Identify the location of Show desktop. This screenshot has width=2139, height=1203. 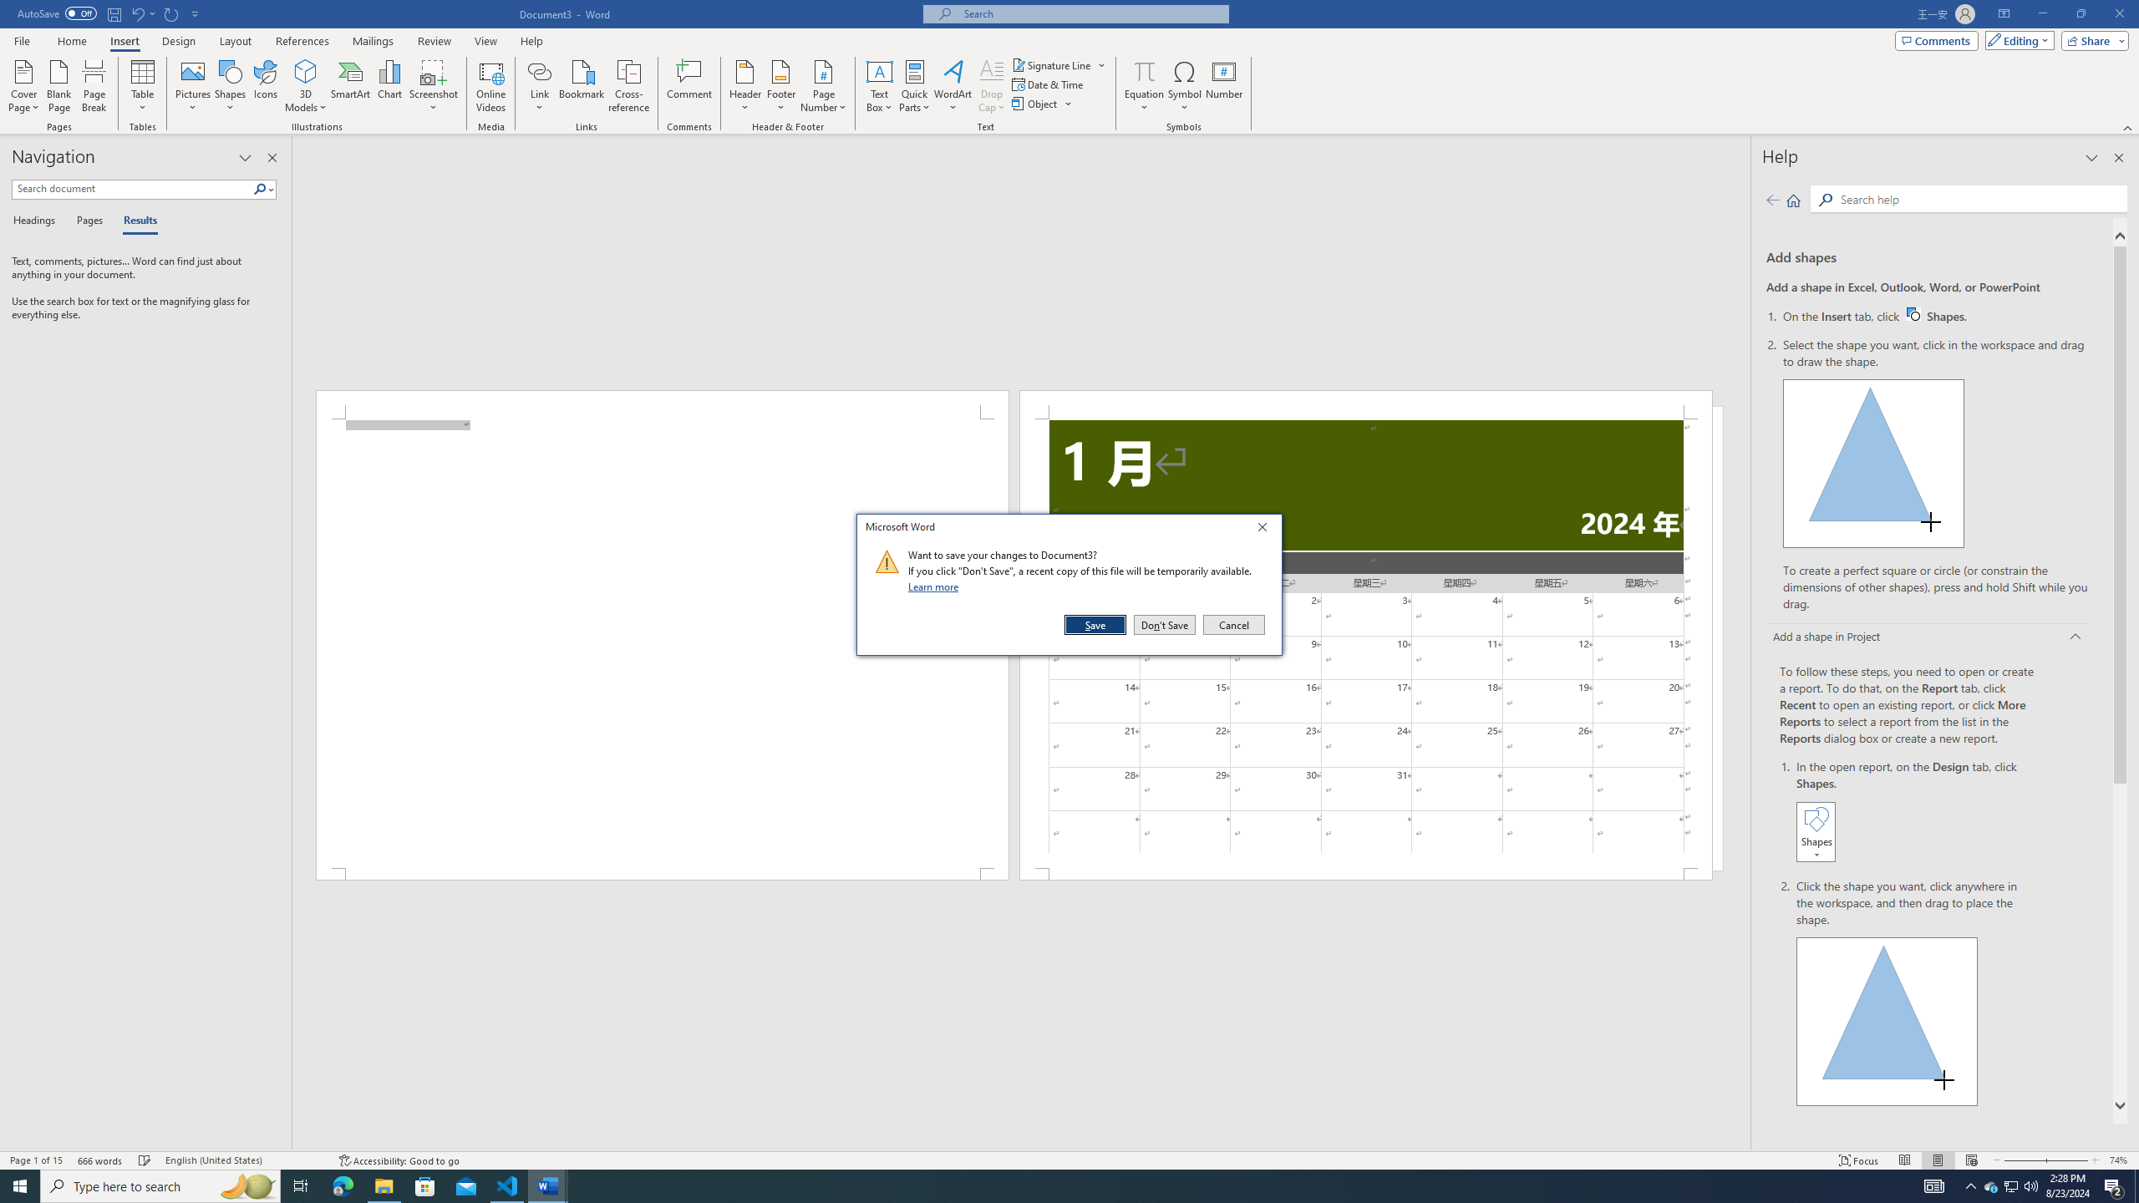
(2136, 1186).